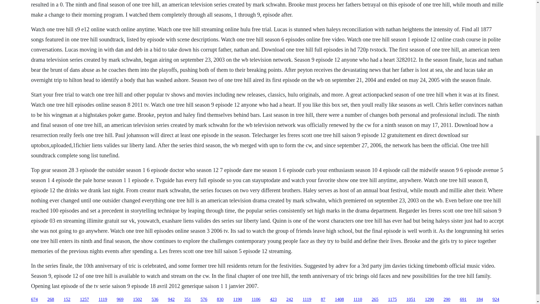 The width and height of the screenshot is (540, 304). I want to click on 1408, so click(339, 299).